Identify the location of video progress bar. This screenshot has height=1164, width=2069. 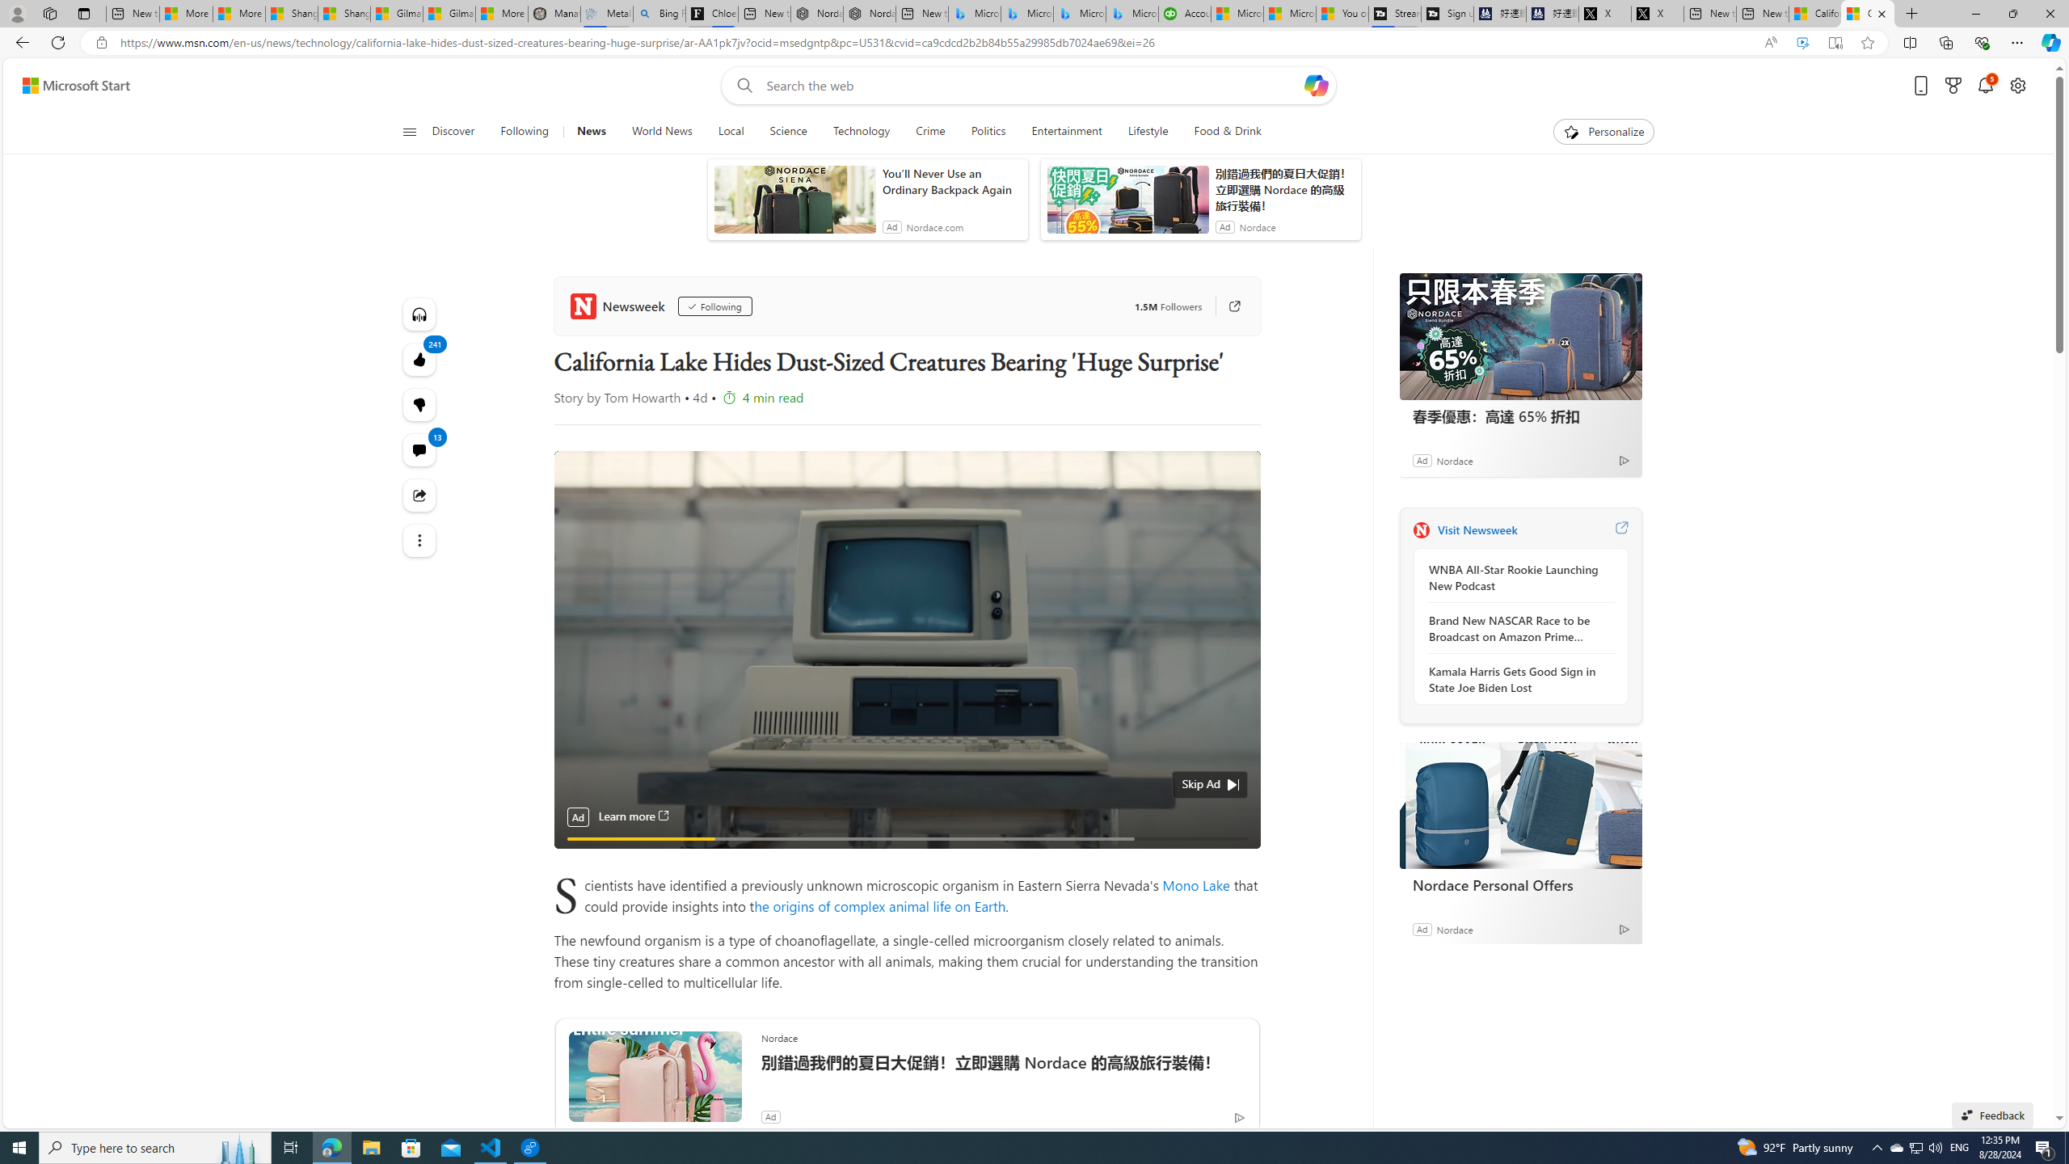
(907, 838).